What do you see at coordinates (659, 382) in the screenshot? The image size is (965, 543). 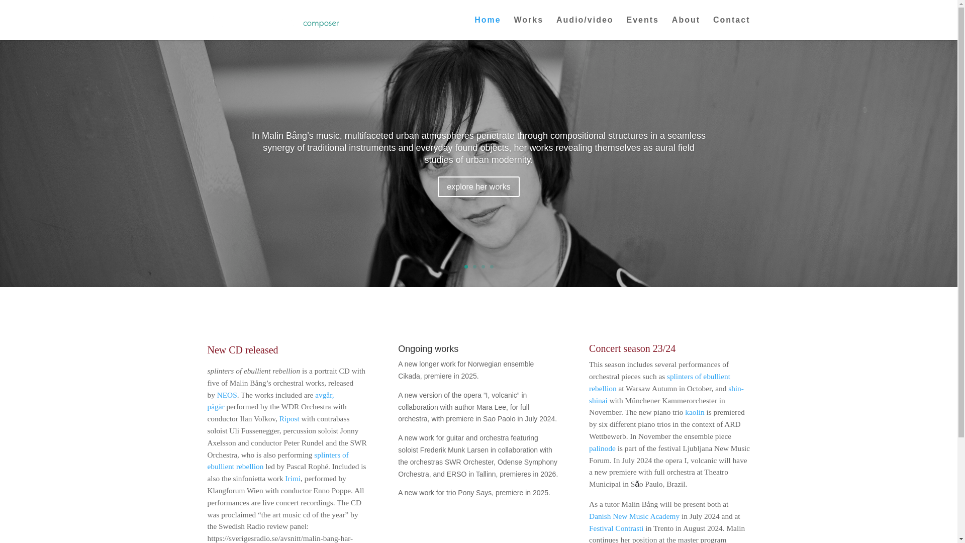 I see `splinters of ebullient rebellion` at bounding box center [659, 382].